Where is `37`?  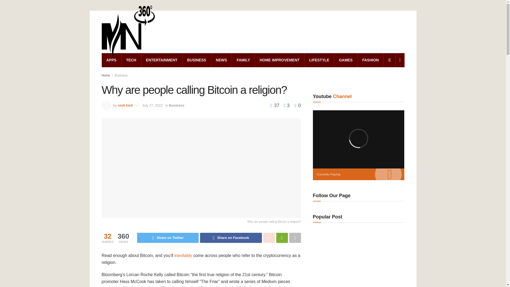 37 is located at coordinates (275, 105).